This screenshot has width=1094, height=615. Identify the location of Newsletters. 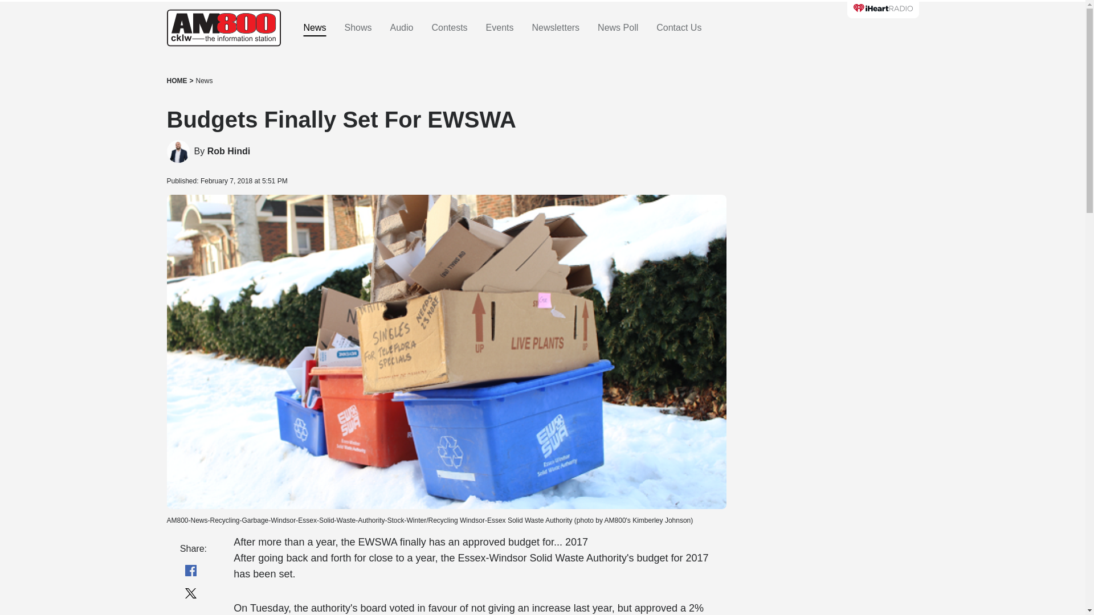
(556, 28).